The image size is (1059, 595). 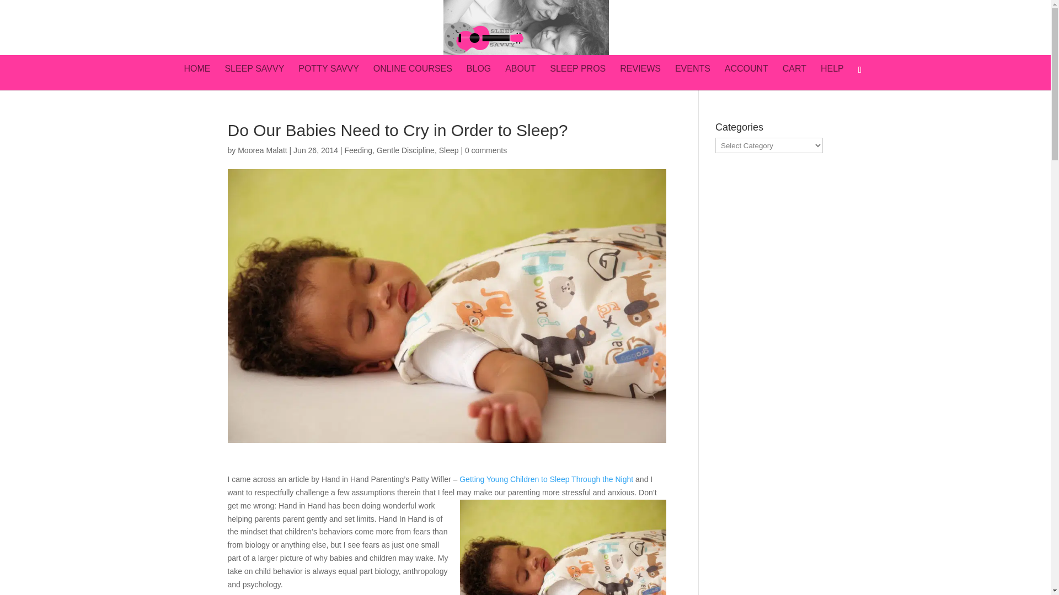 I want to click on EVENTS, so click(x=693, y=77).